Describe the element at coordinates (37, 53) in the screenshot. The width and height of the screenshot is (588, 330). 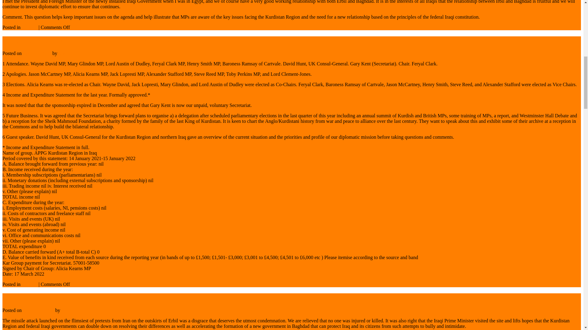
I see `April 11, 2022` at that location.